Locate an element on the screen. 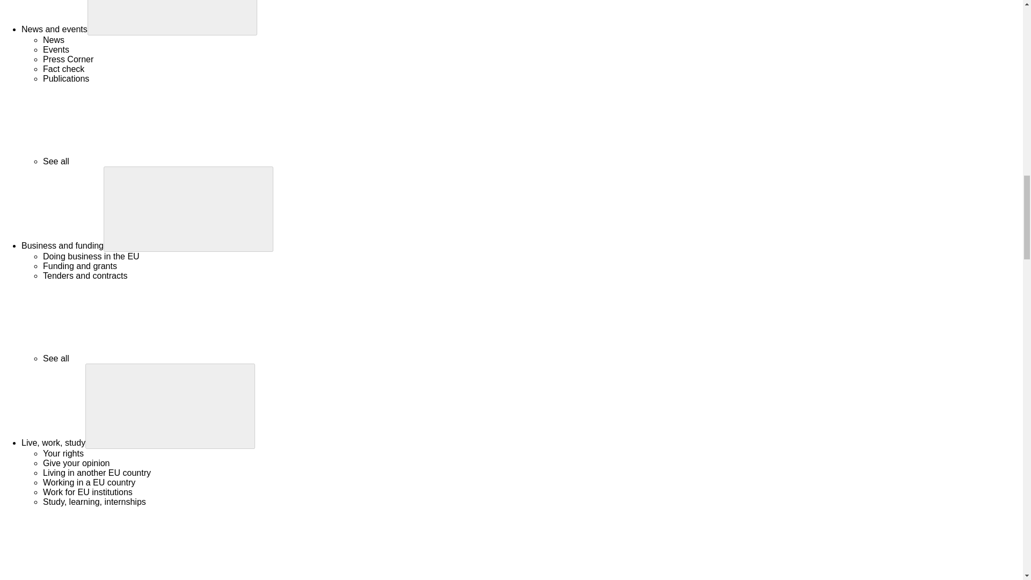 Image resolution: width=1031 pixels, height=580 pixels. News is located at coordinates (54, 40).